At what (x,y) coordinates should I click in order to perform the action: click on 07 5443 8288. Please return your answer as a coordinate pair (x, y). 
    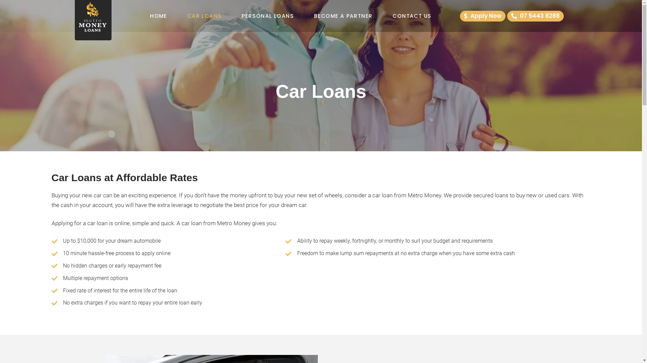
    Looking at the image, I should click on (535, 16).